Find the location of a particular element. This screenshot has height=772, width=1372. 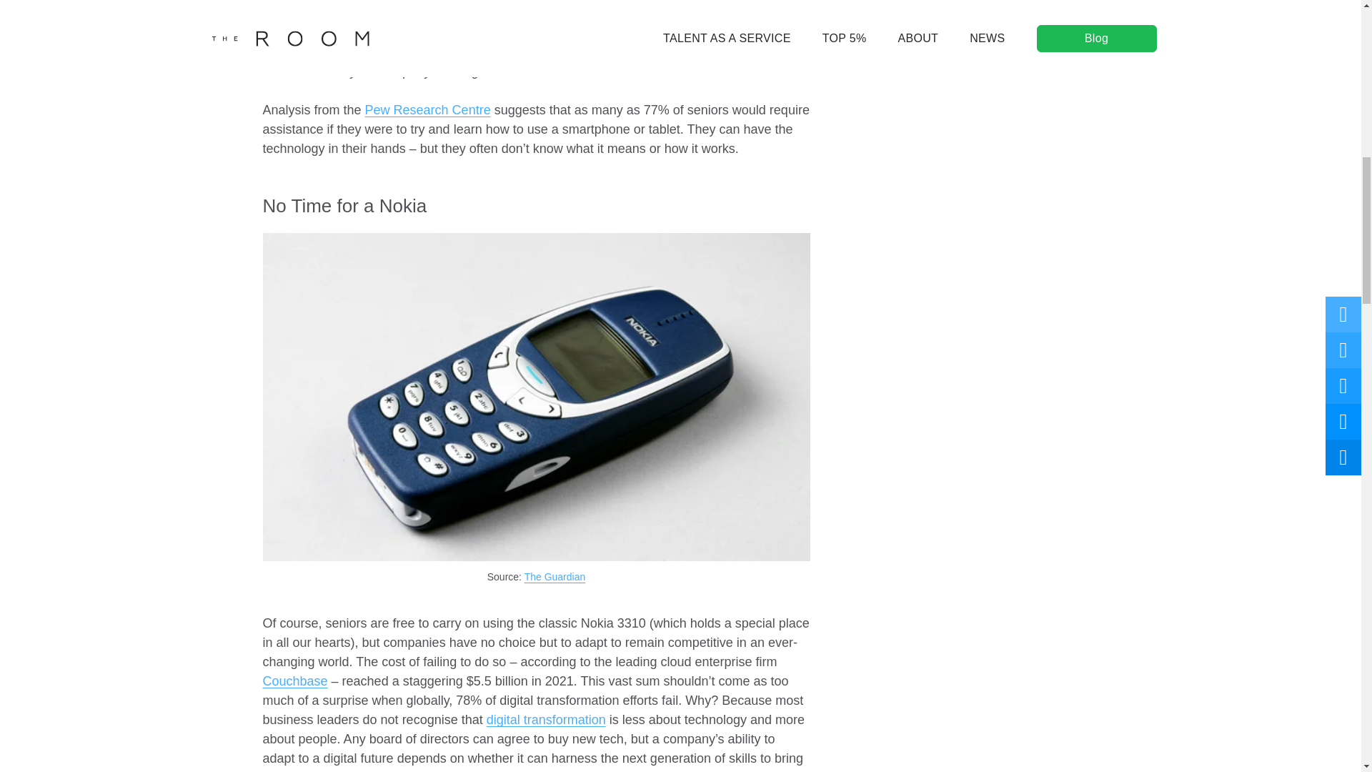

Pew Research Centre is located at coordinates (427, 110).